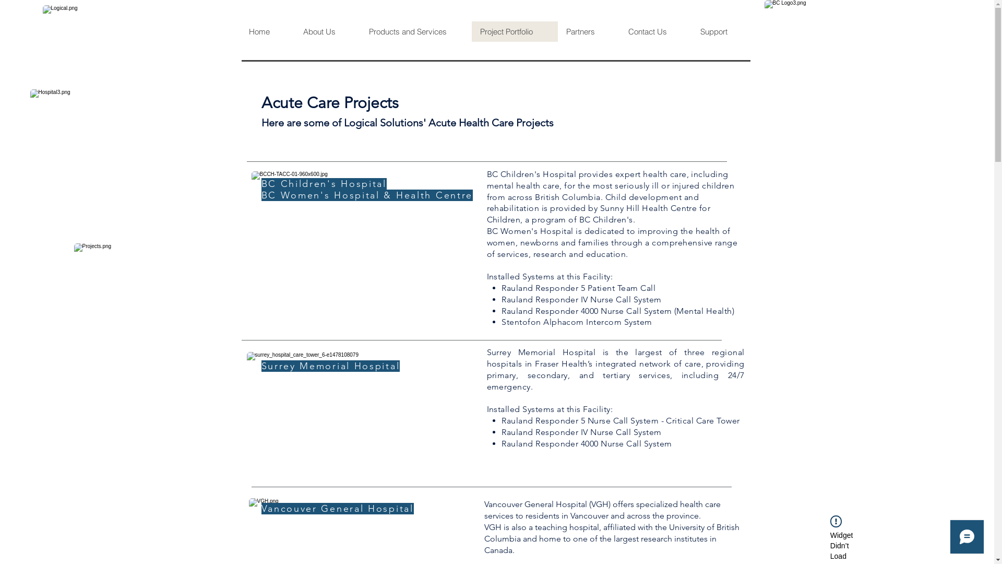 The image size is (1002, 564). I want to click on About Us, so click(327, 31).